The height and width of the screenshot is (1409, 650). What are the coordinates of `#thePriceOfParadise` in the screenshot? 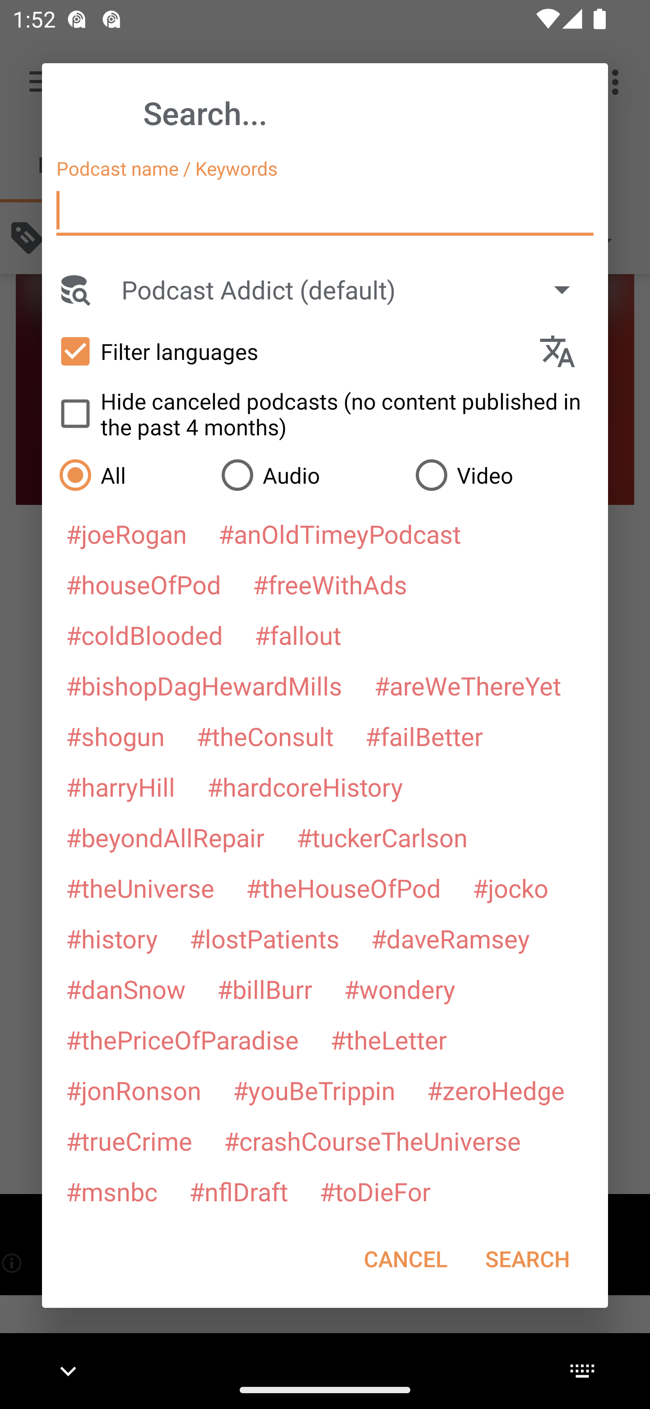 It's located at (182, 1040).